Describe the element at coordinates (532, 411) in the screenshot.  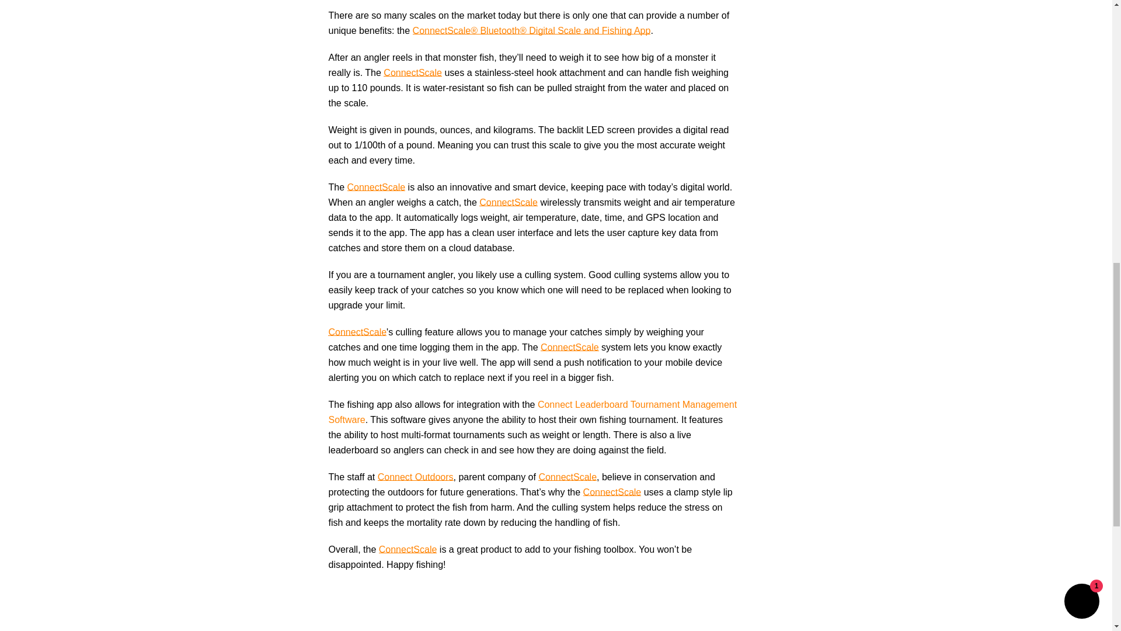
I see `Connect Leaderboard Tournament Management Software` at that location.